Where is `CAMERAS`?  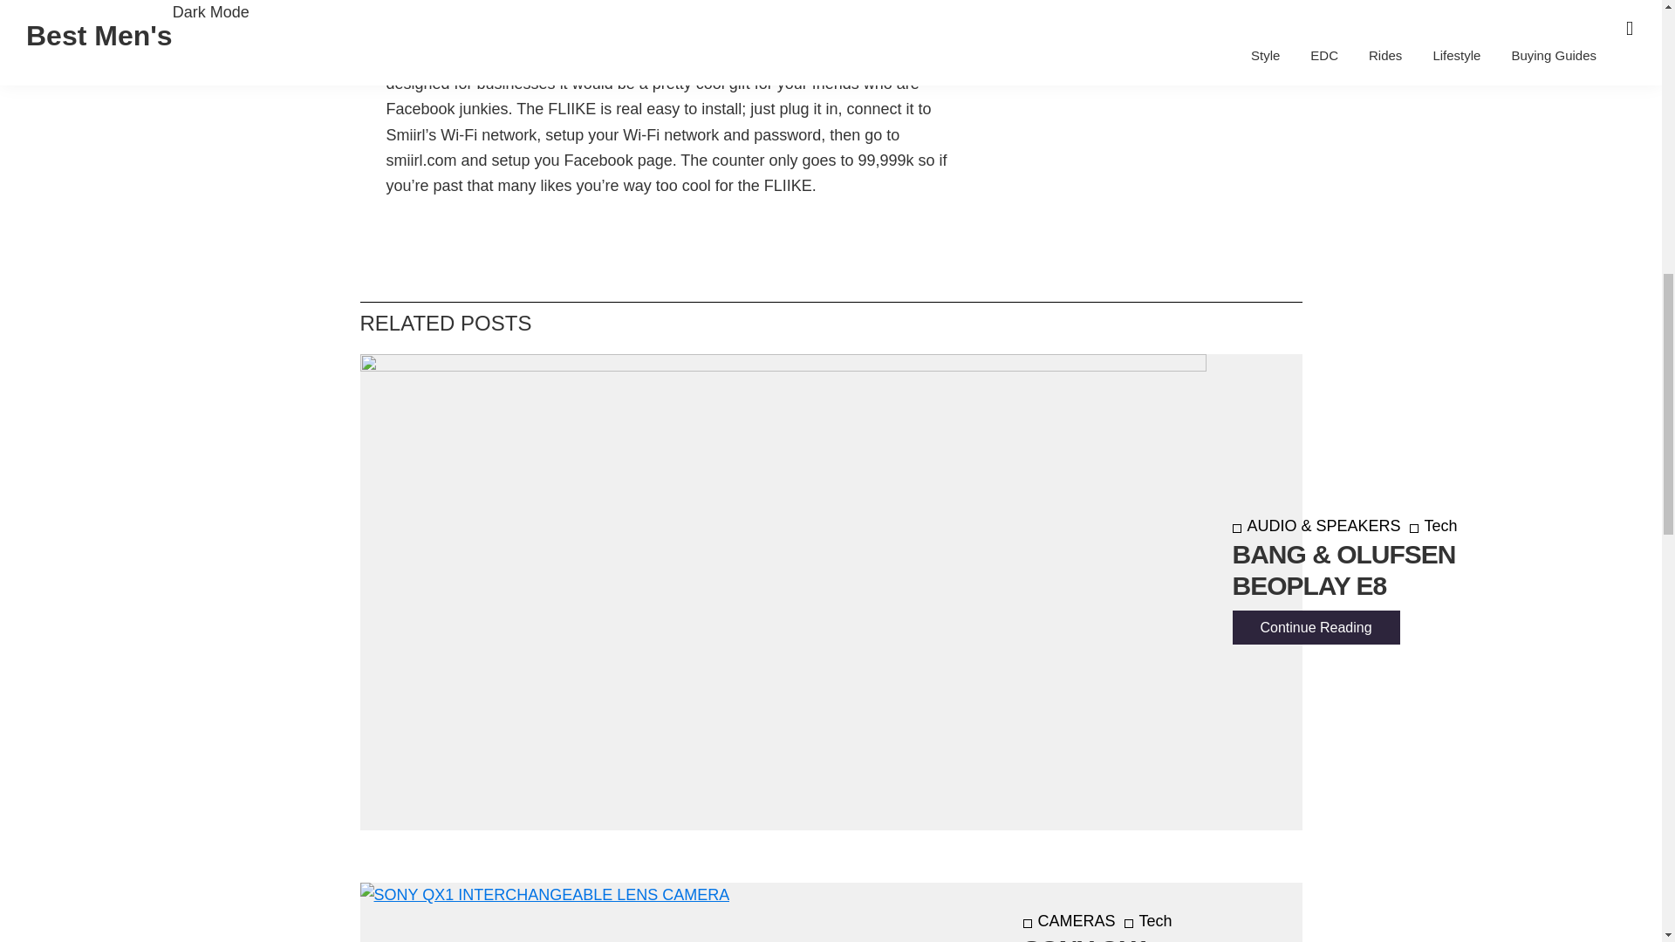
CAMERAS is located at coordinates (1068, 921).